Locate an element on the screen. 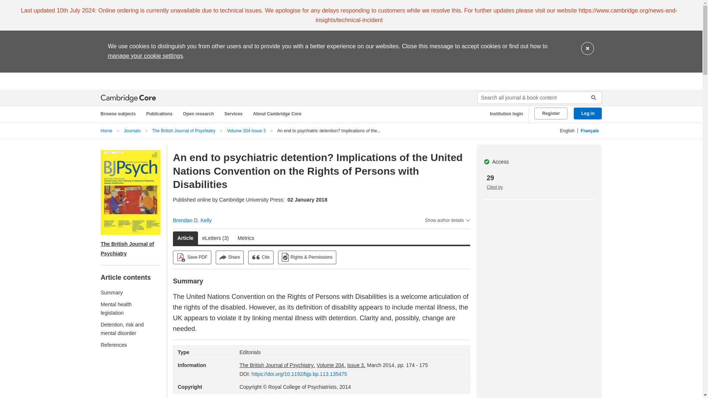 This screenshot has height=398, width=708. Close cookie message is located at coordinates (587, 49).